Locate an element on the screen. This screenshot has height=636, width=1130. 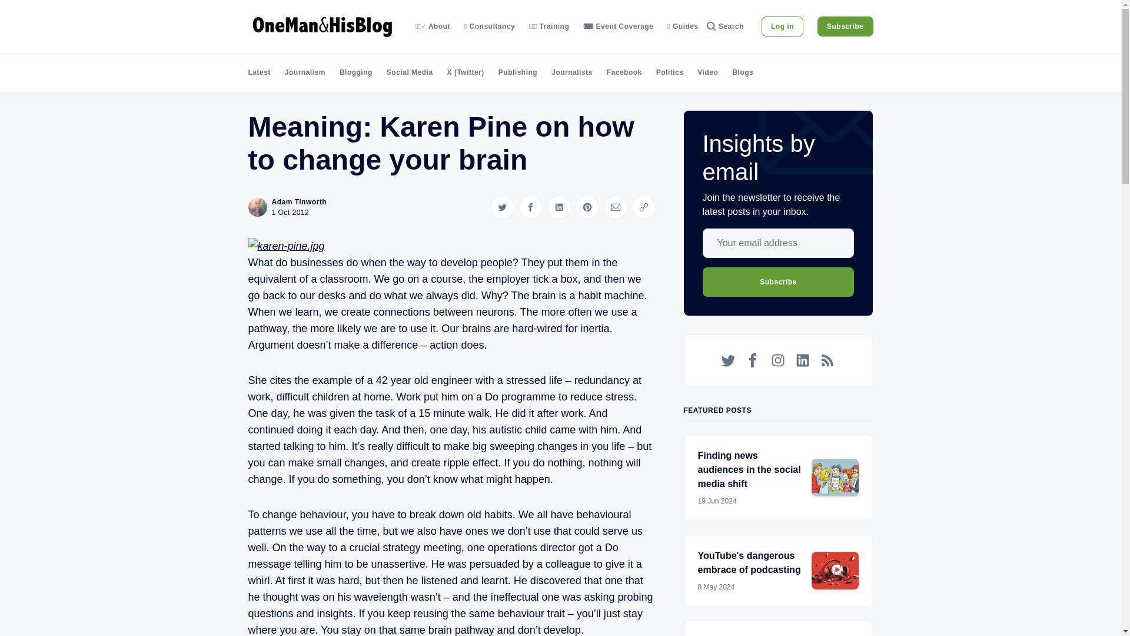
Search is located at coordinates (725, 26).